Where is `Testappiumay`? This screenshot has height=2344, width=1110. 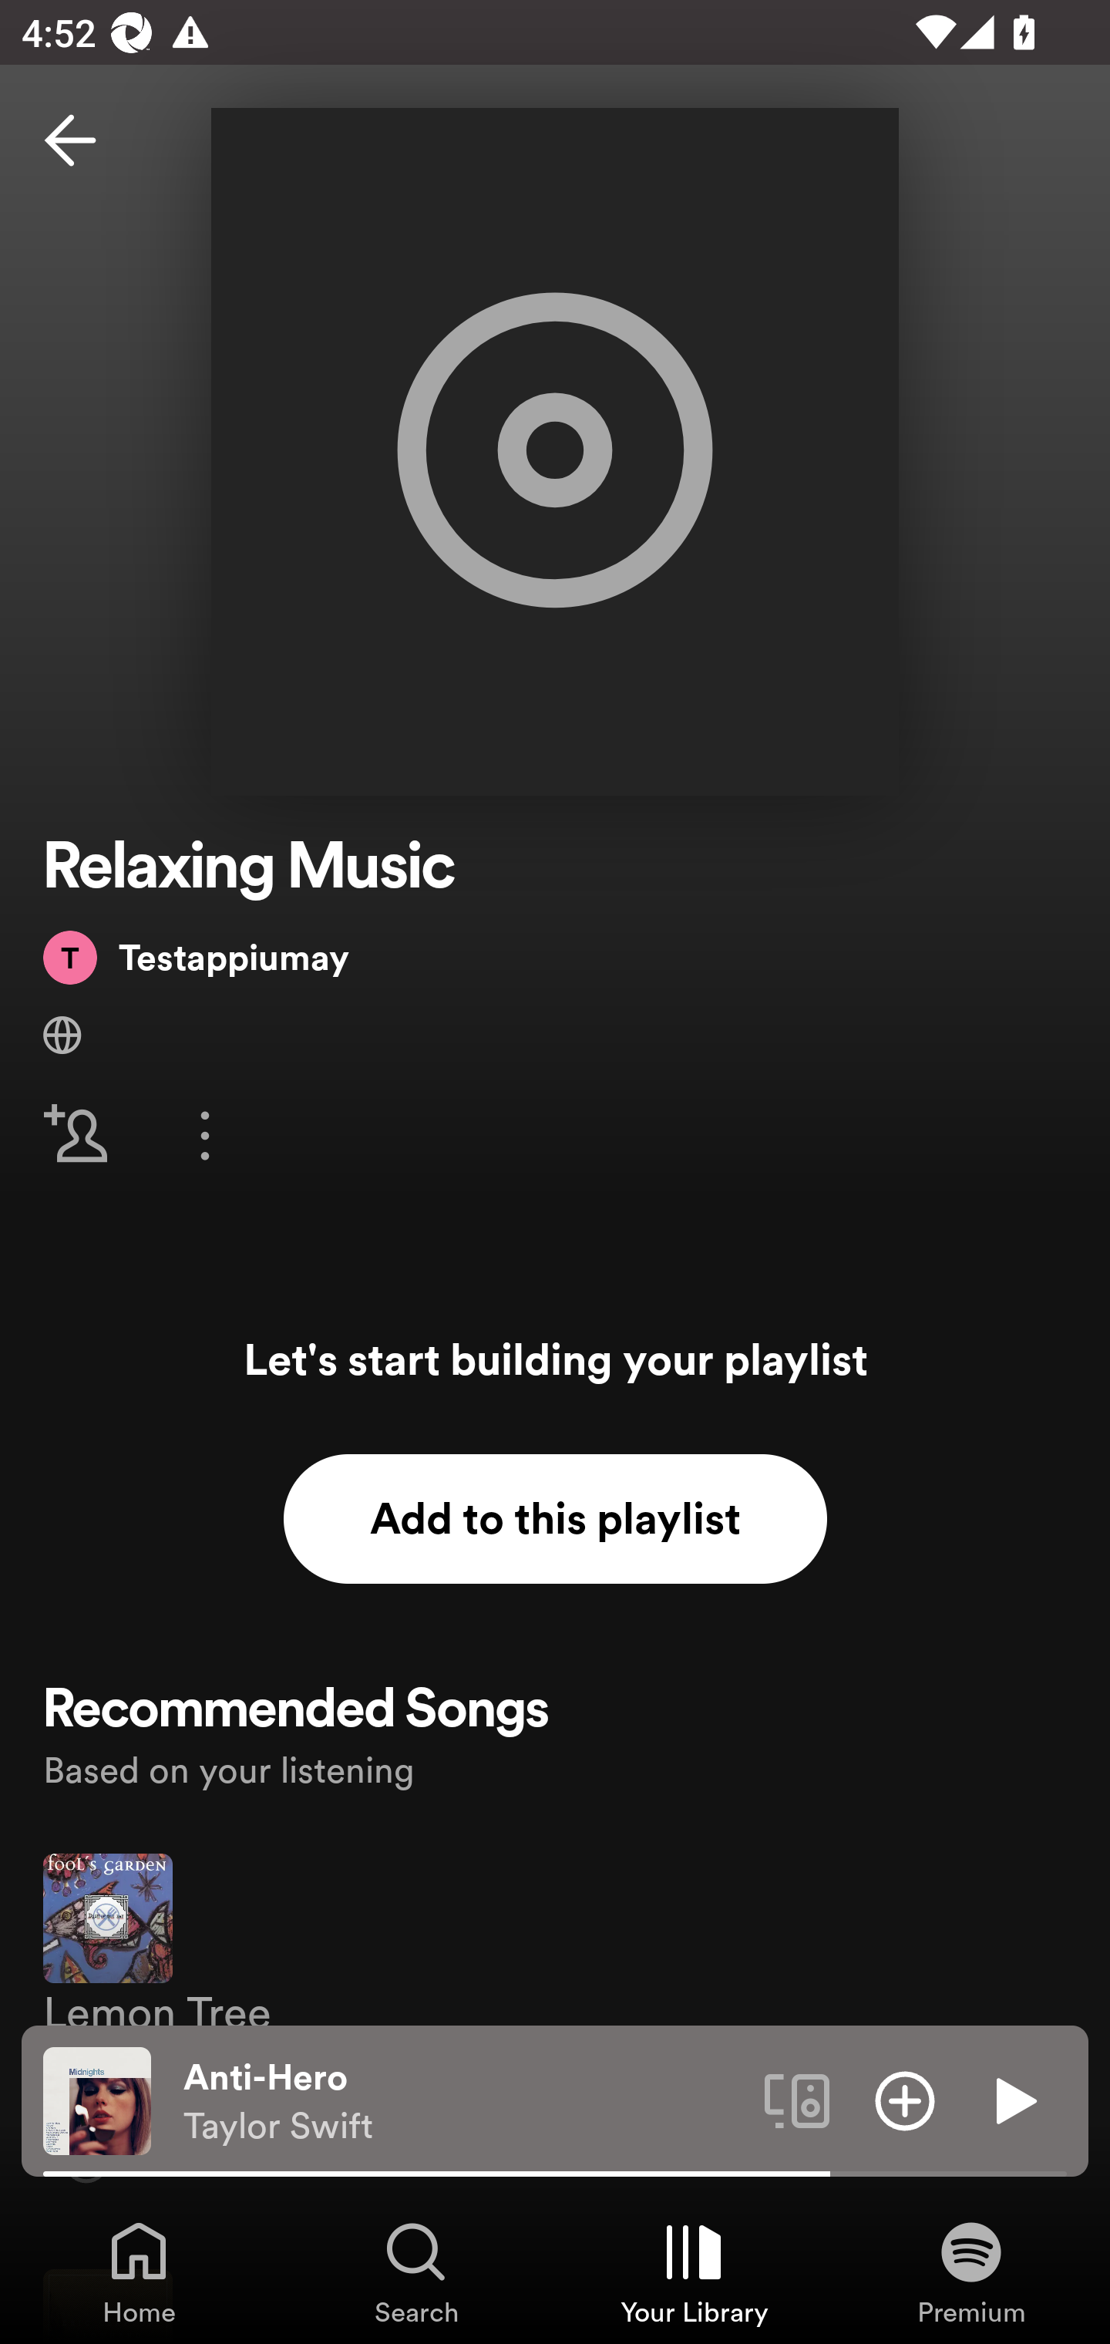
Testappiumay is located at coordinates (196, 957).